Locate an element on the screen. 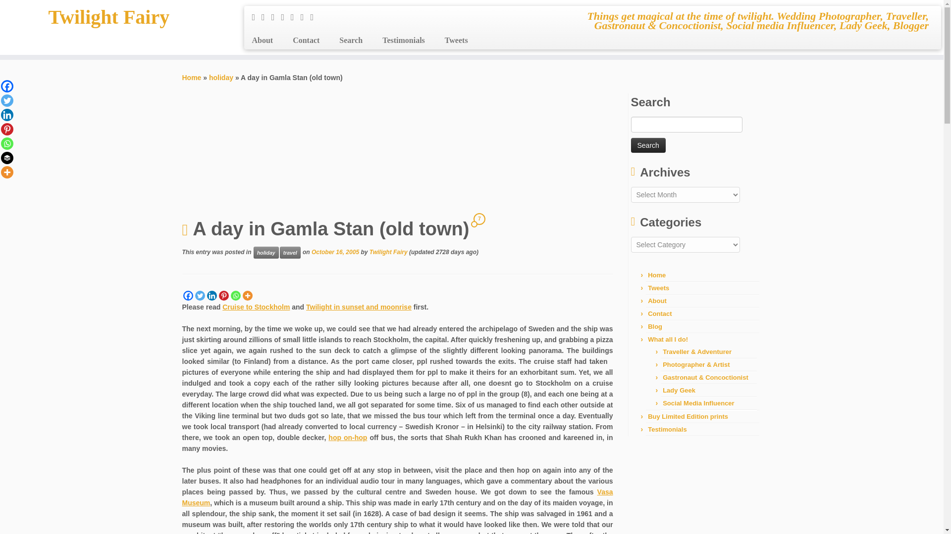 Image resolution: width=951 pixels, height=534 pixels. Contact is located at coordinates (306, 41).